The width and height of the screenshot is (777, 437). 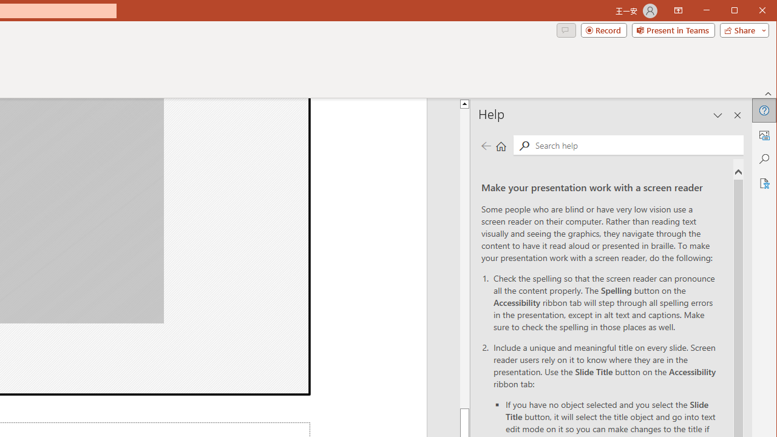 I want to click on Search, so click(x=764, y=159).